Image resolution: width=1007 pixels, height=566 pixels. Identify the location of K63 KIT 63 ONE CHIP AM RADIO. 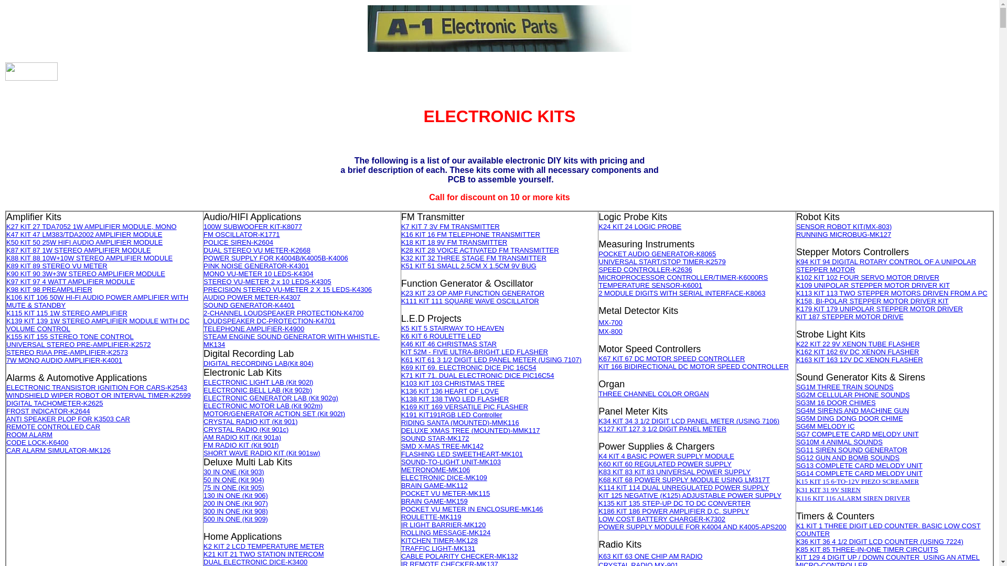
(650, 557).